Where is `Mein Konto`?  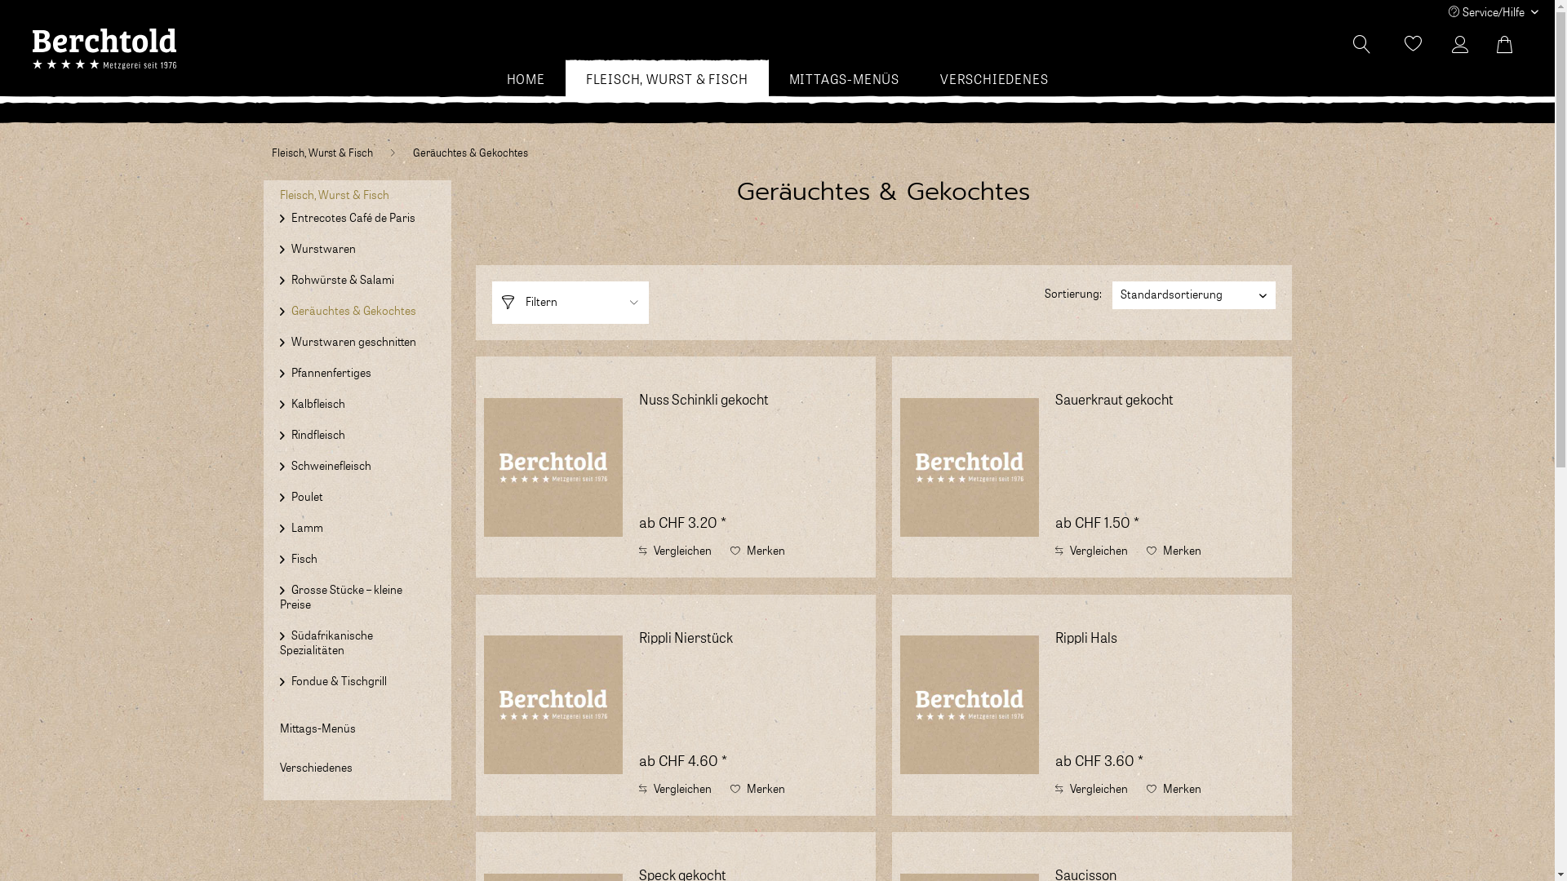 Mein Konto is located at coordinates (1464, 45).